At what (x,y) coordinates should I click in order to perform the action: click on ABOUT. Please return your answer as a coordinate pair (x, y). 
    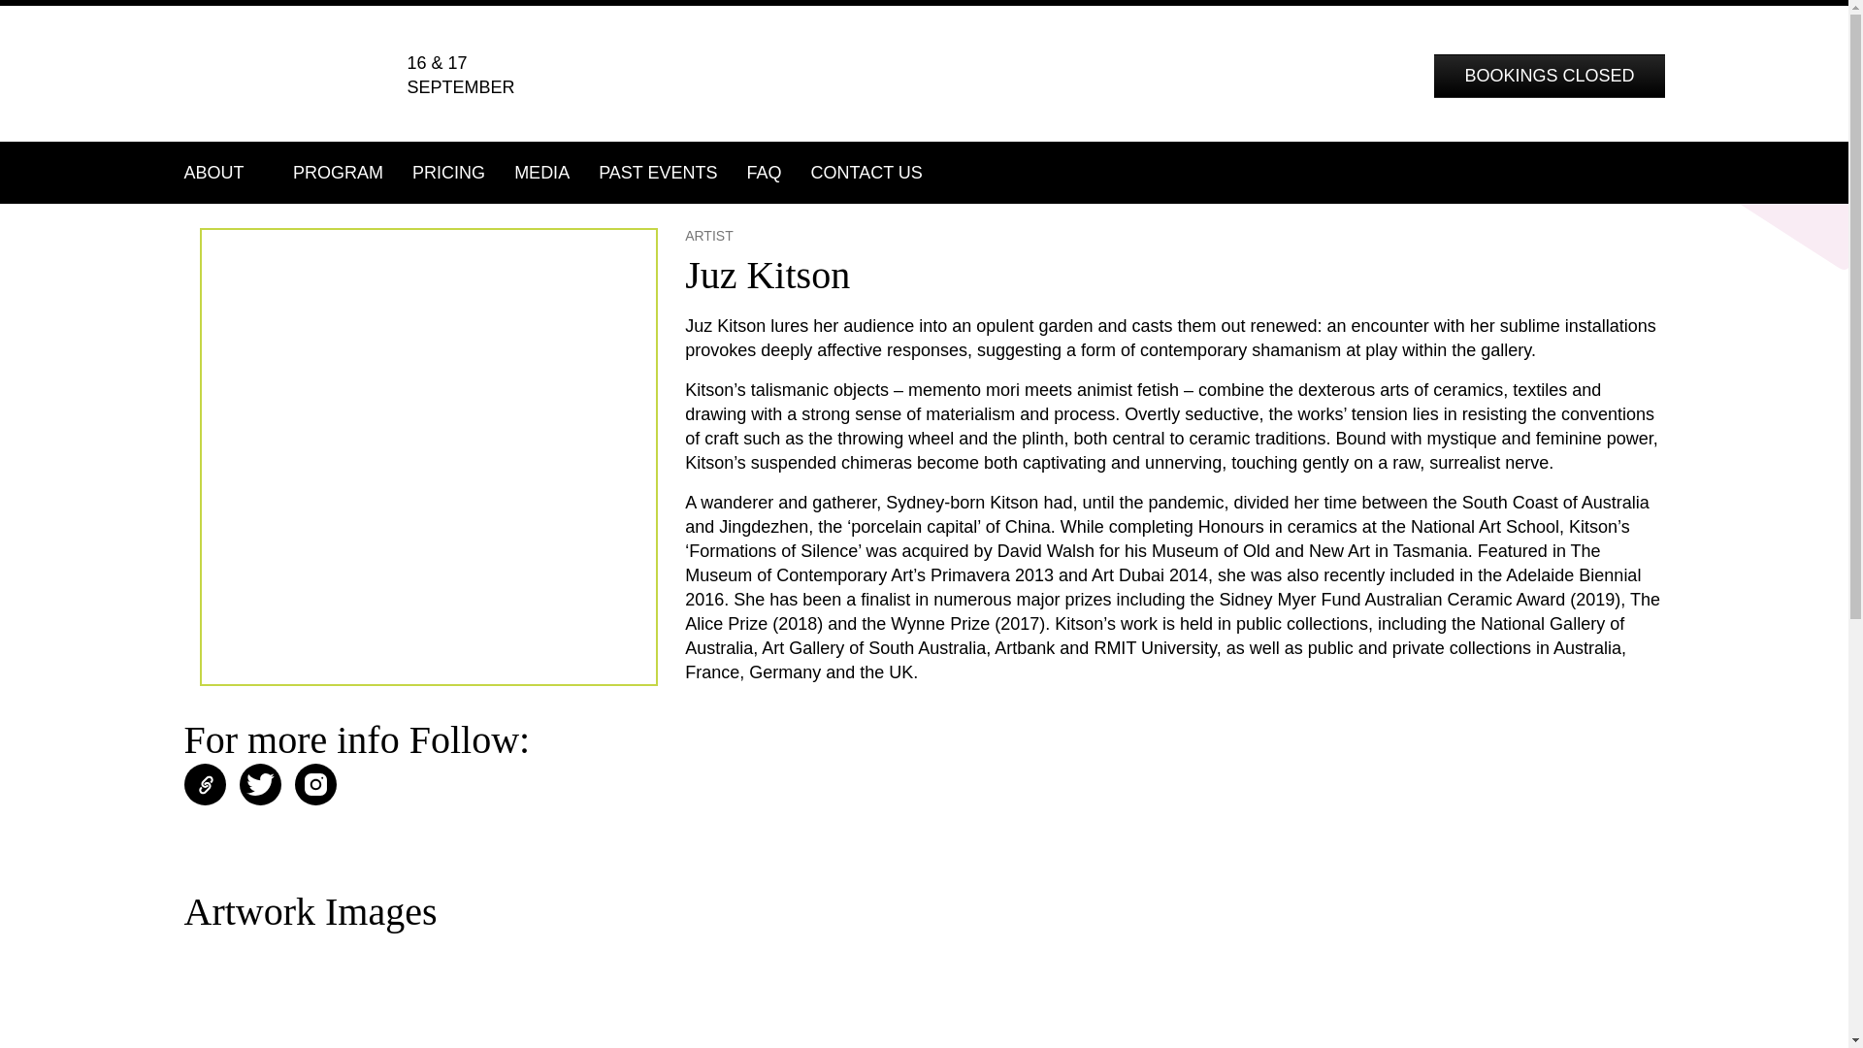
    Looking at the image, I should click on (232, 173).